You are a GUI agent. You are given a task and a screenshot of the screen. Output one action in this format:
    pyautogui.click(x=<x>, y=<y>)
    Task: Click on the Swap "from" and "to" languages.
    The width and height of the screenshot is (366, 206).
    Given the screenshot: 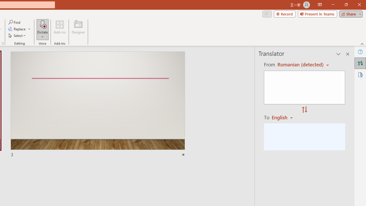 What is the action you would take?
    pyautogui.click(x=305, y=110)
    